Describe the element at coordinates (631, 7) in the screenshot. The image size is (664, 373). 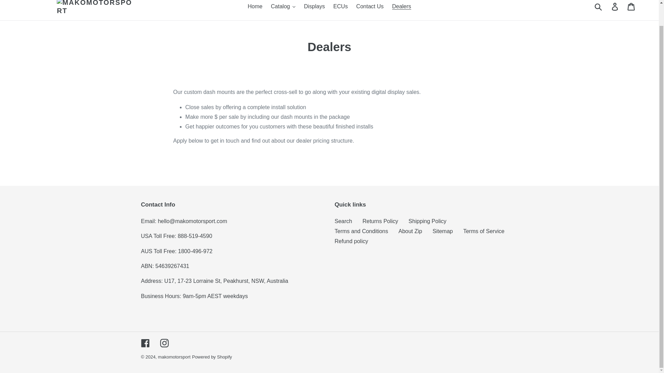
I see `Cart` at that location.